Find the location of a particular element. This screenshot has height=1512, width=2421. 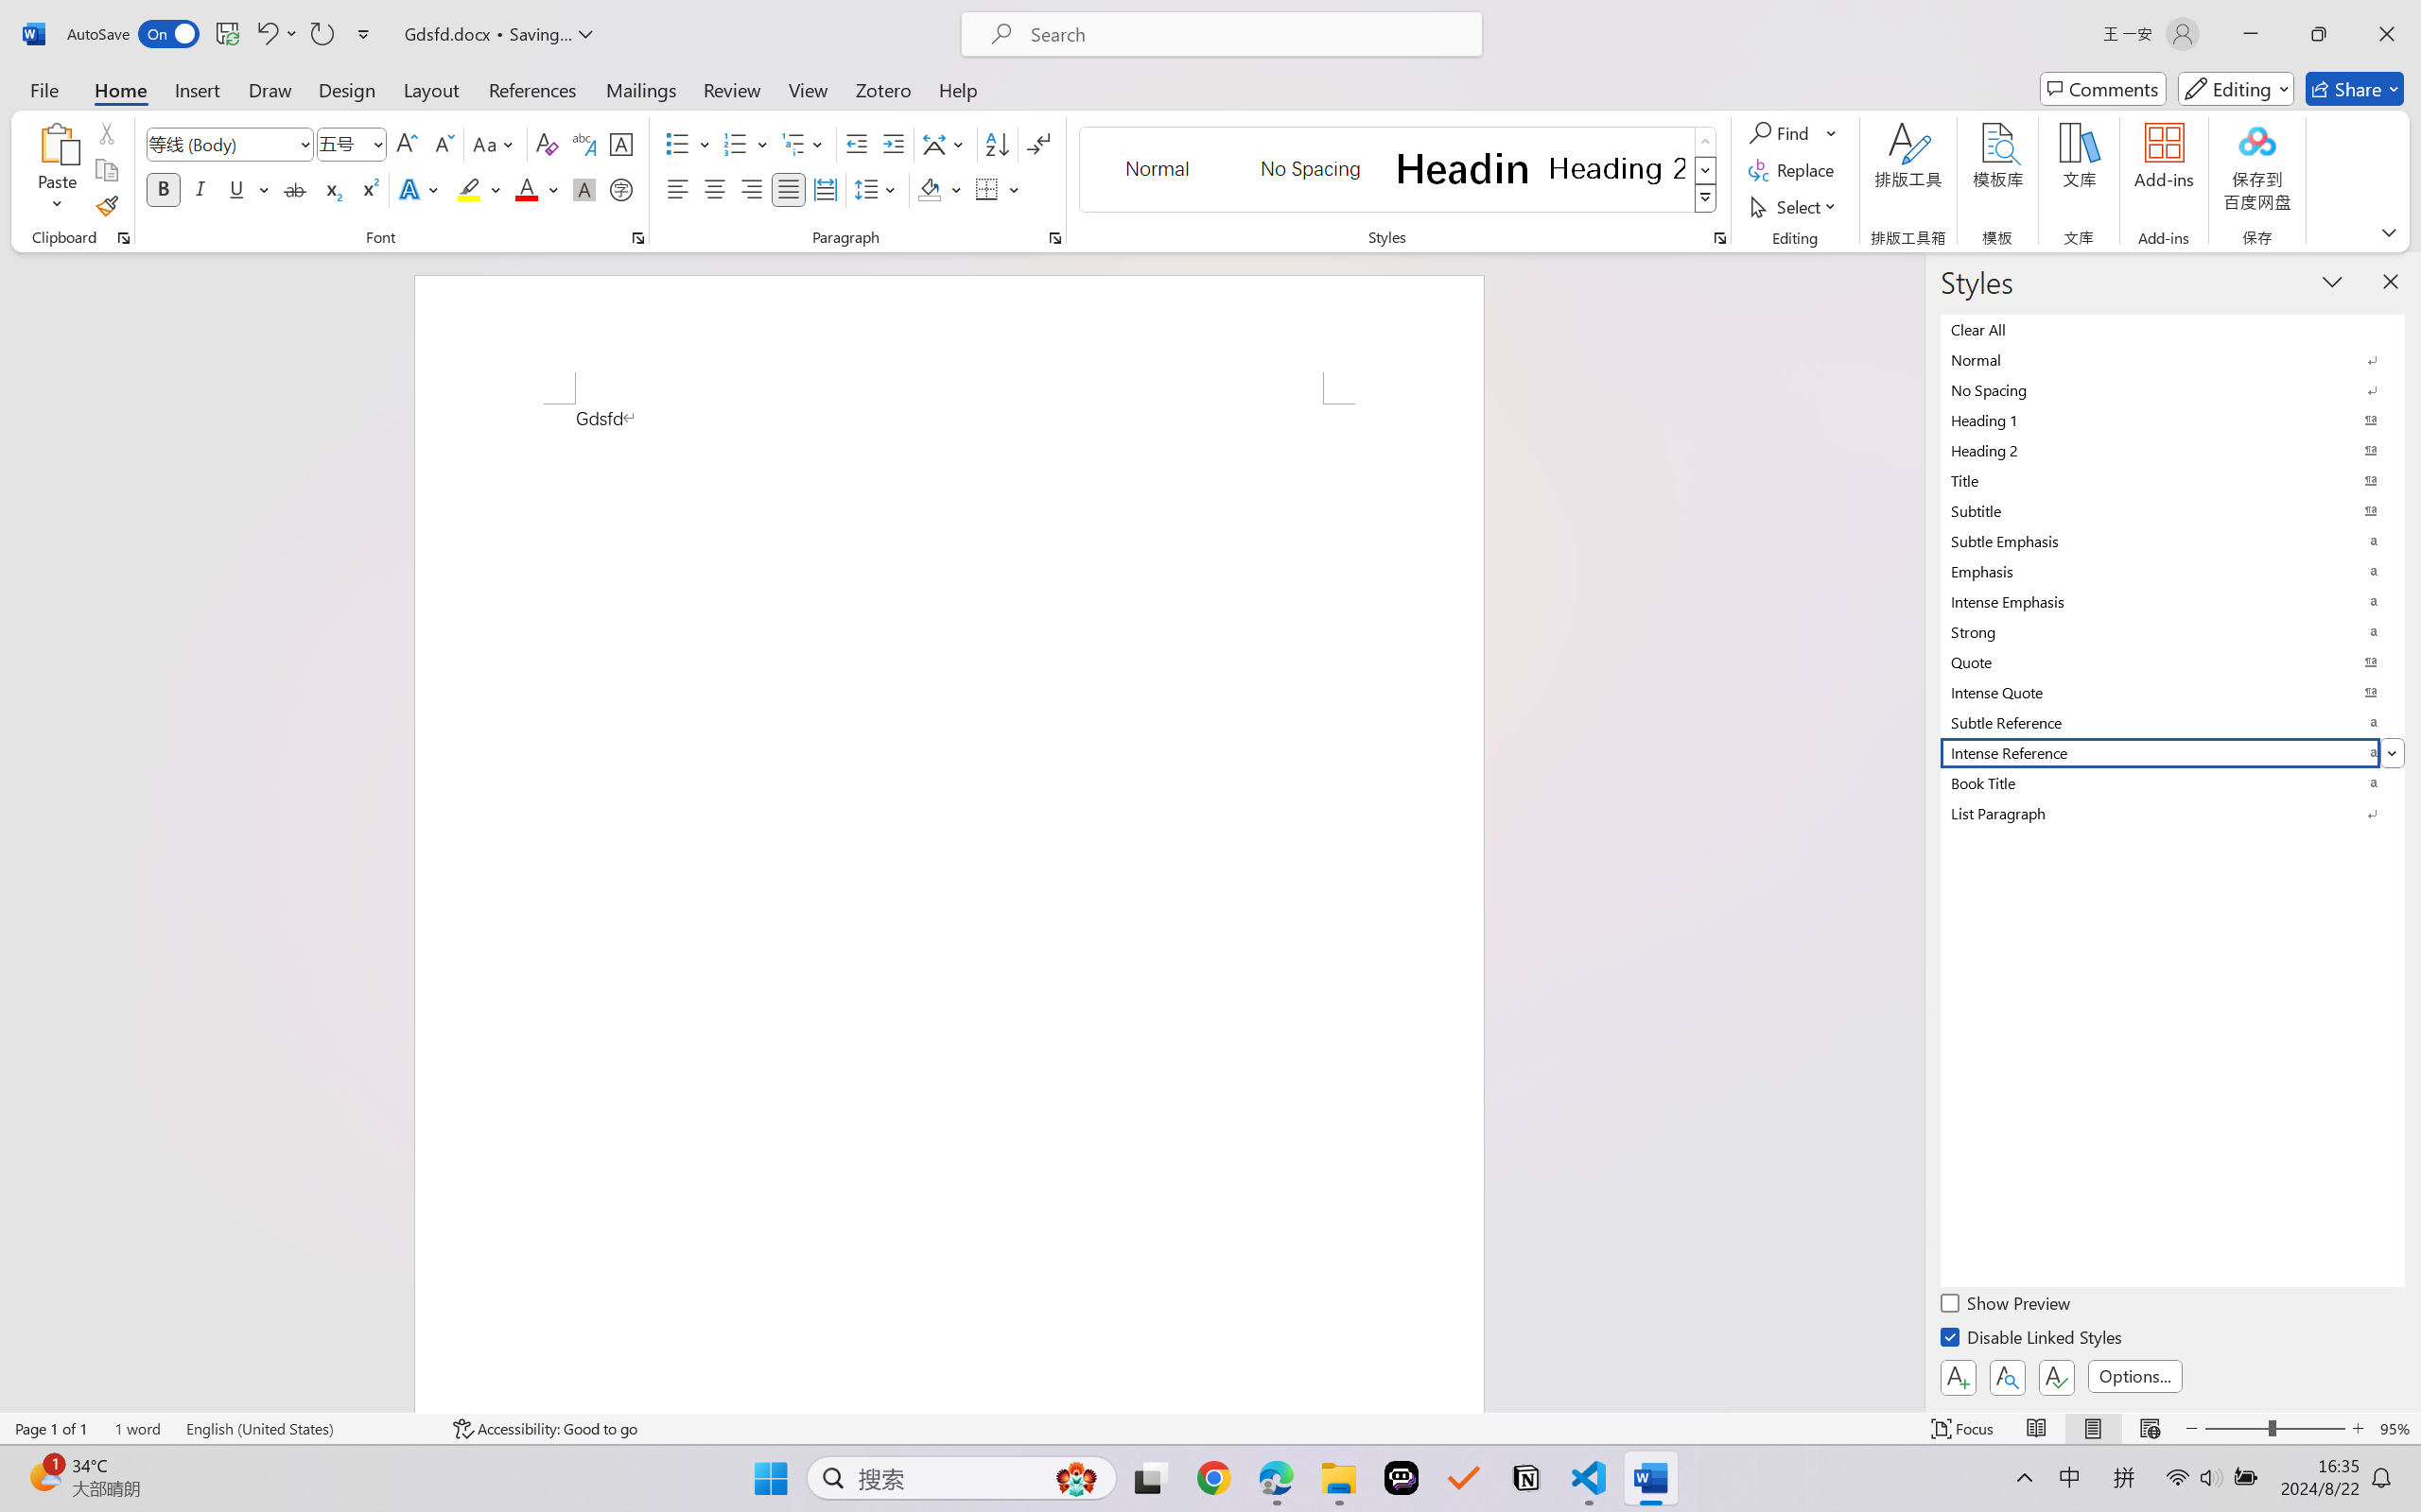

Undo Style is located at coordinates (266, 34).